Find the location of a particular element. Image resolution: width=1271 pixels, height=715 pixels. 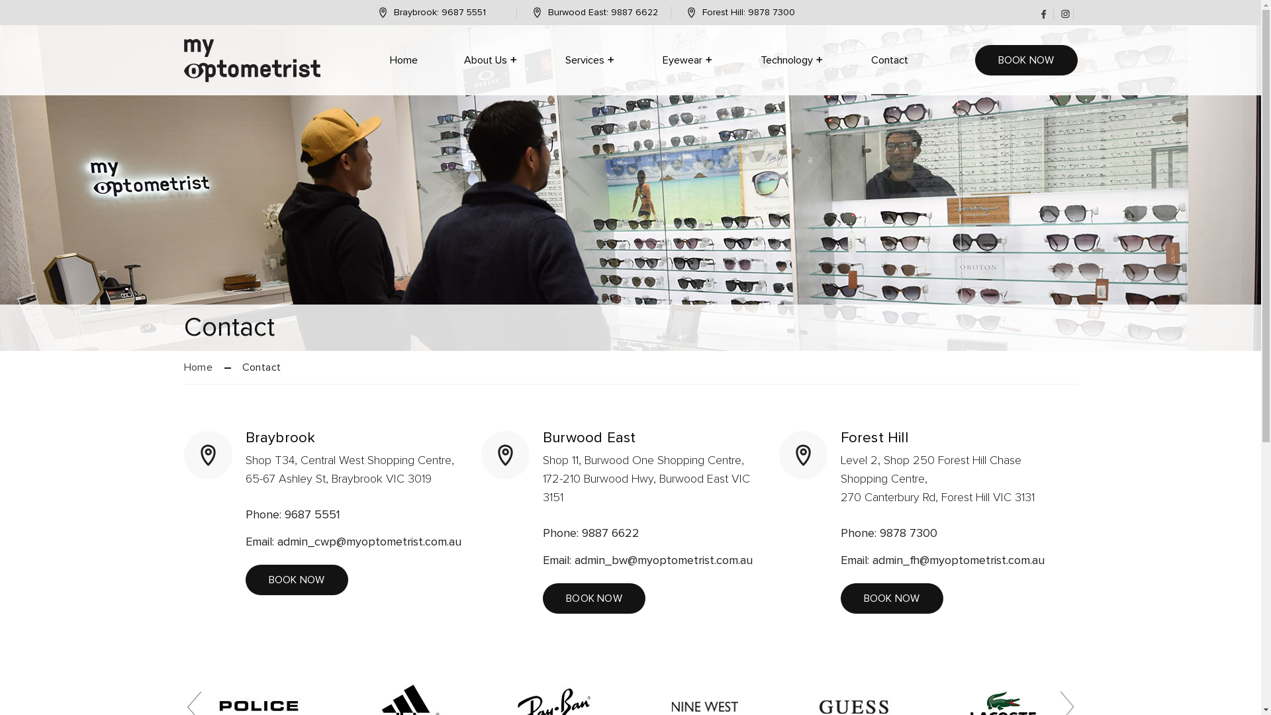

Our Team is located at coordinates (521, 101).